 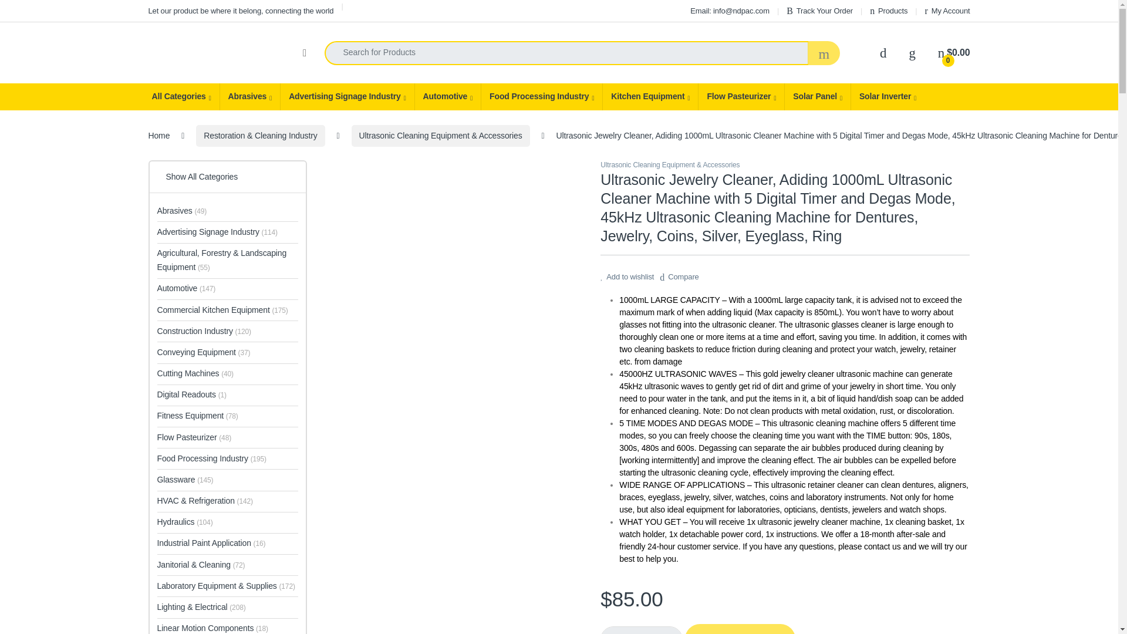 I want to click on Track Your Order, so click(x=819, y=11).